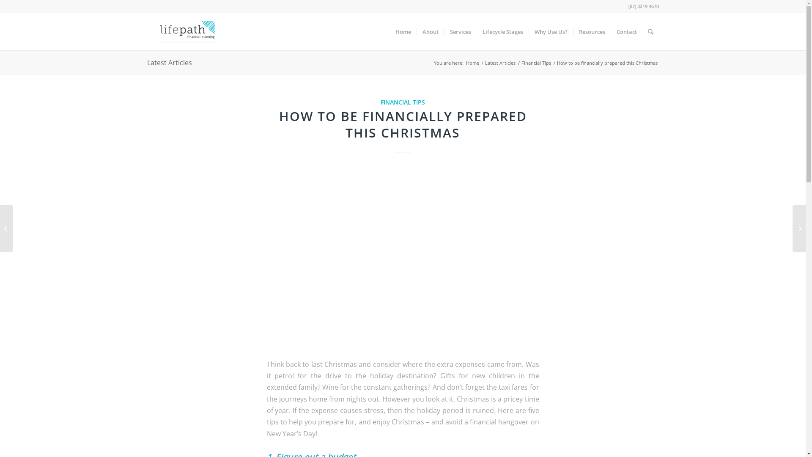 This screenshot has width=812, height=457. What do you see at coordinates (502, 32) in the screenshot?
I see `Lifecycle Stages` at bounding box center [502, 32].